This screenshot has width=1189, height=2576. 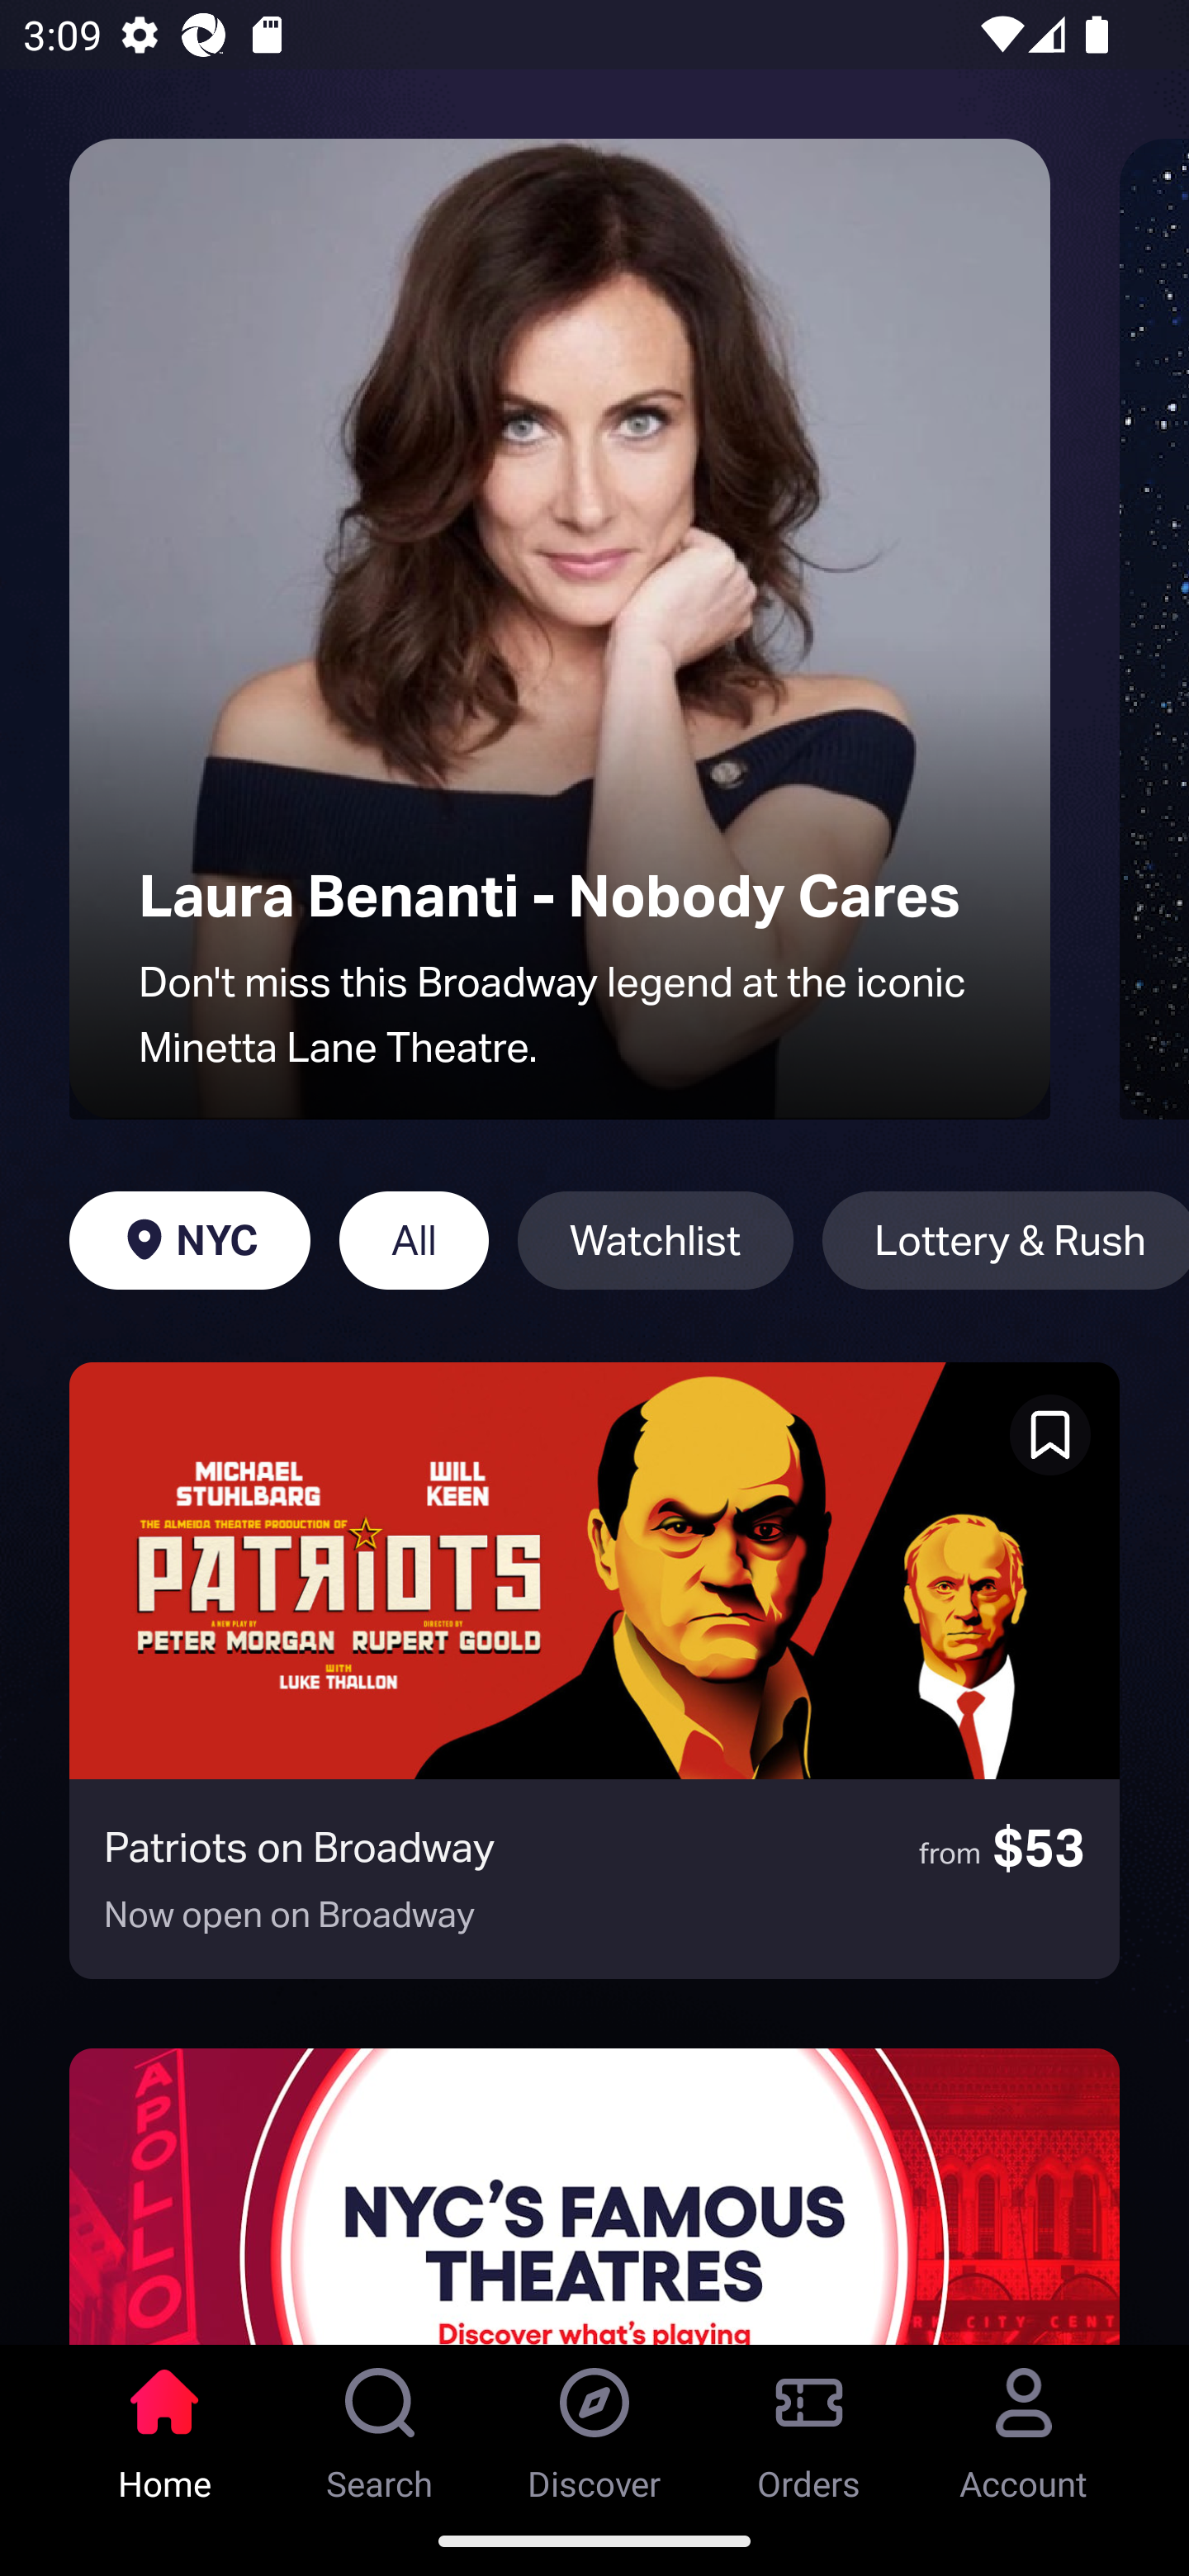 I want to click on Search, so click(x=380, y=2425).